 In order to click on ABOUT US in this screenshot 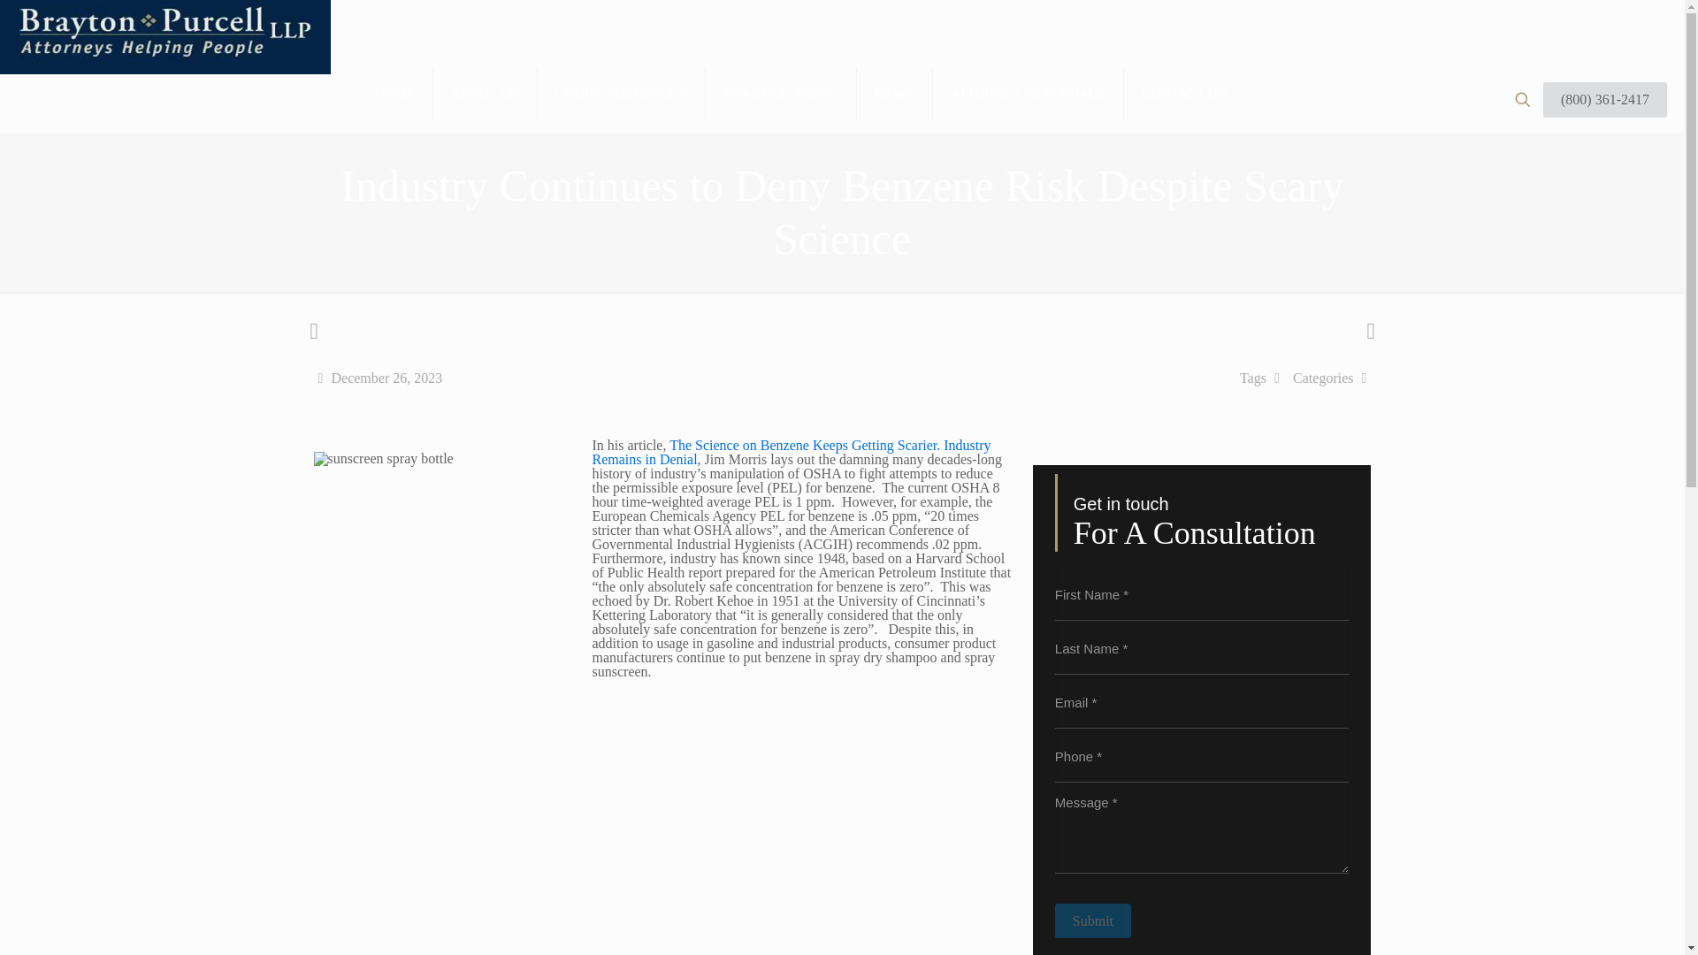, I will do `click(485, 94)`.